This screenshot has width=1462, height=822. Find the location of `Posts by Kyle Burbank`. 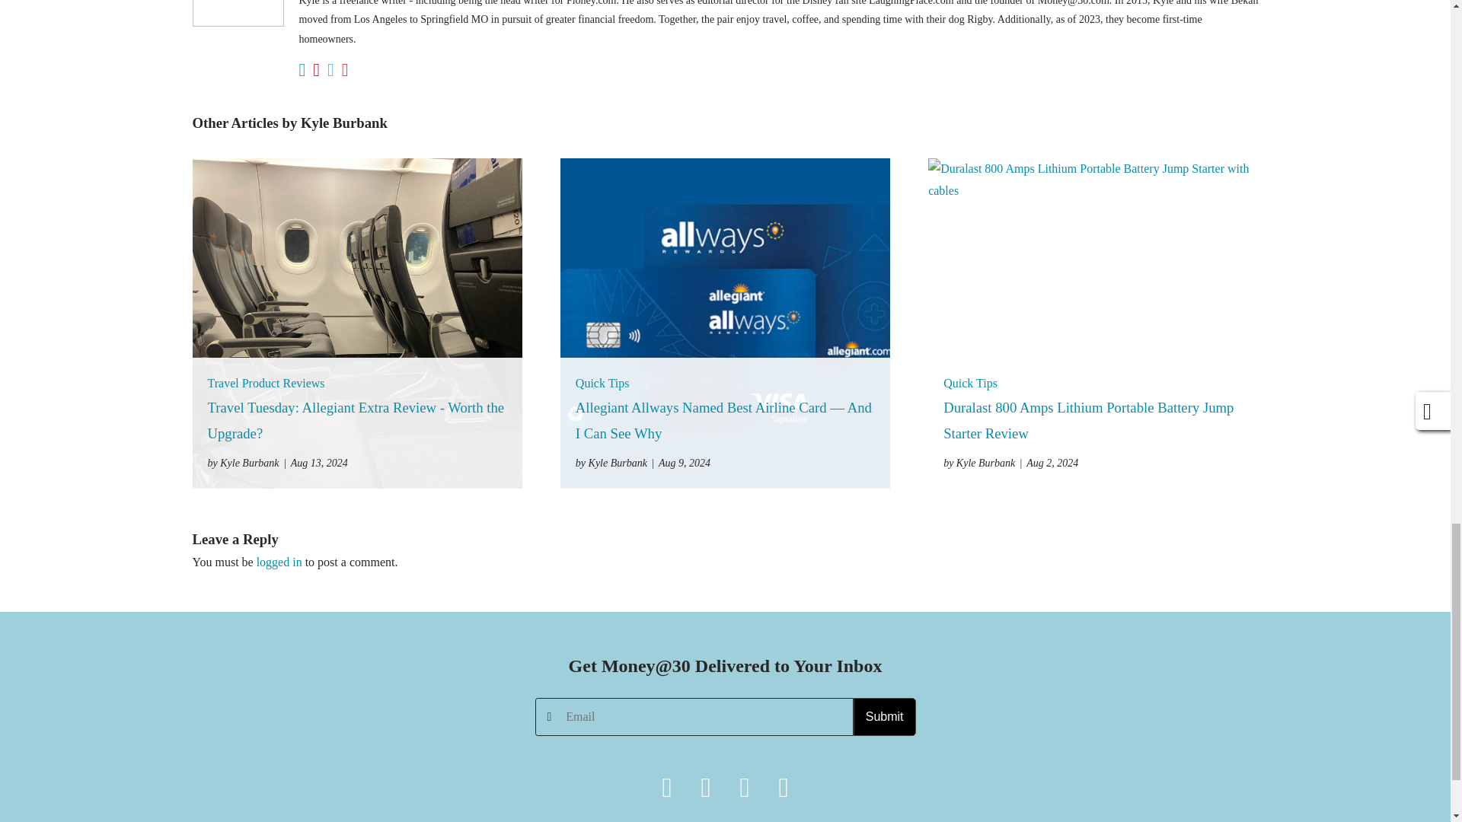

Posts by Kyle Burbank is located at coordinates (611, 463).